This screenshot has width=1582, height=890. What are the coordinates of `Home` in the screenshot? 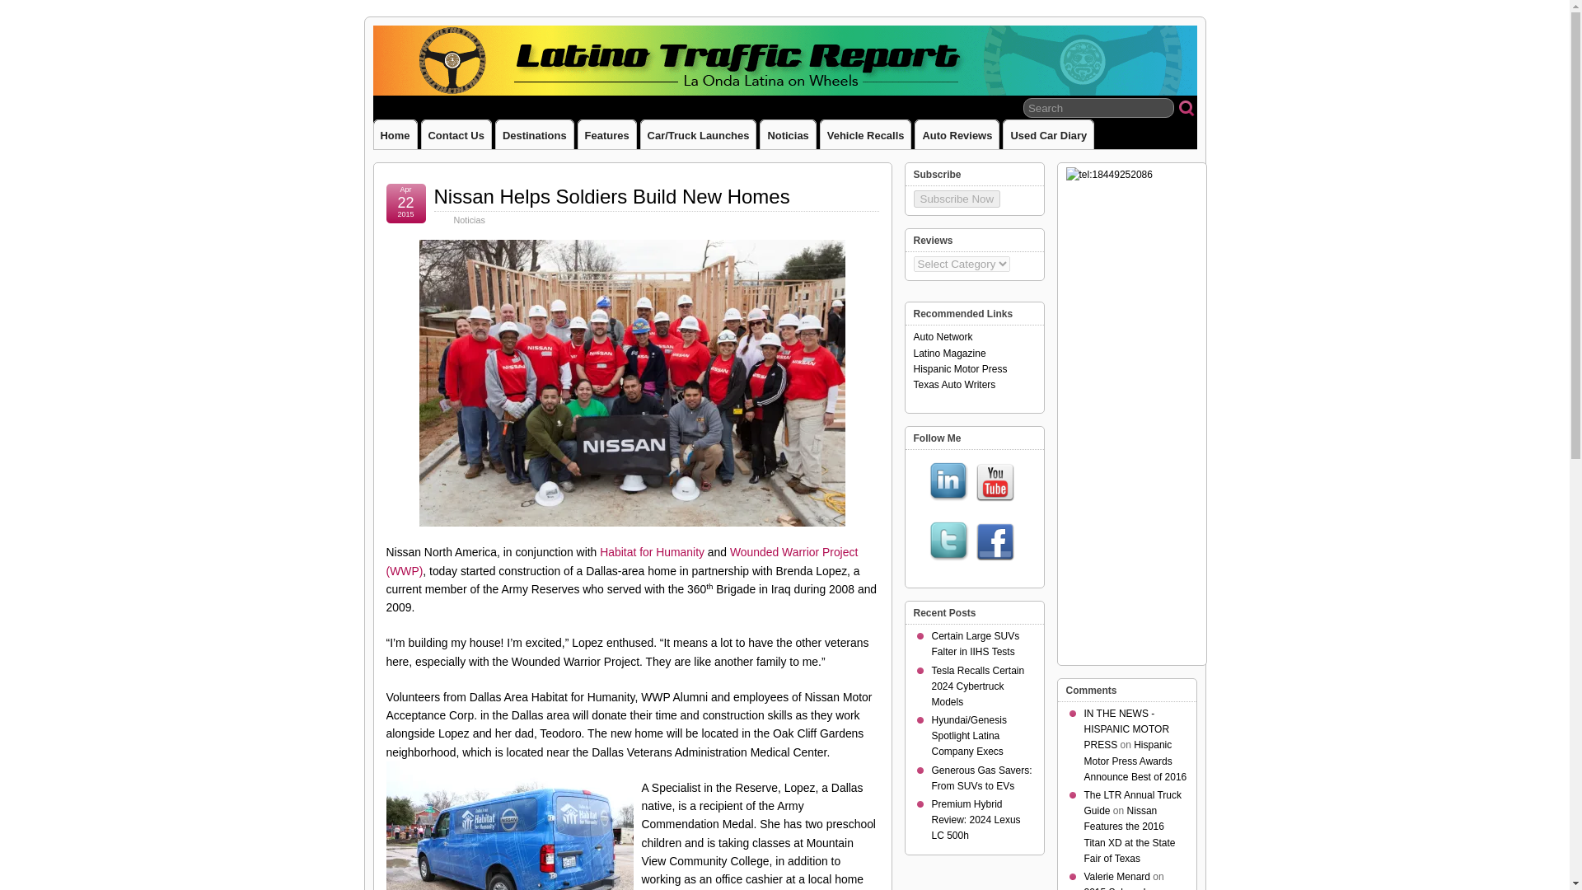 It's located at (395, 134).